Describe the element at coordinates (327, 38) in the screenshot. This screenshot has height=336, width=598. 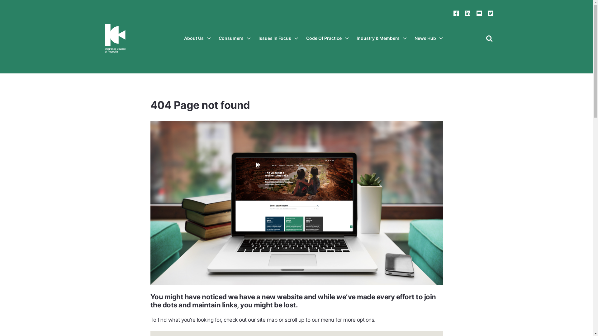
I see `Code Of Practice` at that location.